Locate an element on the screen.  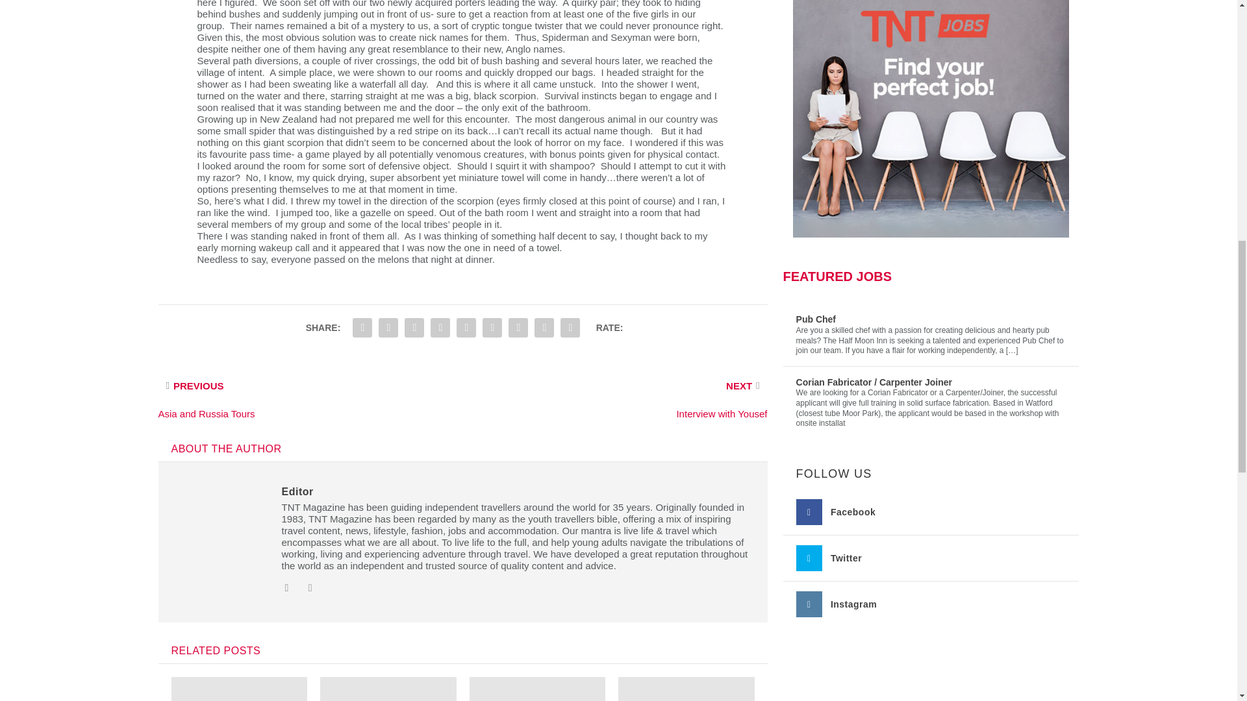
Editor is located at coordinates (297, 491).